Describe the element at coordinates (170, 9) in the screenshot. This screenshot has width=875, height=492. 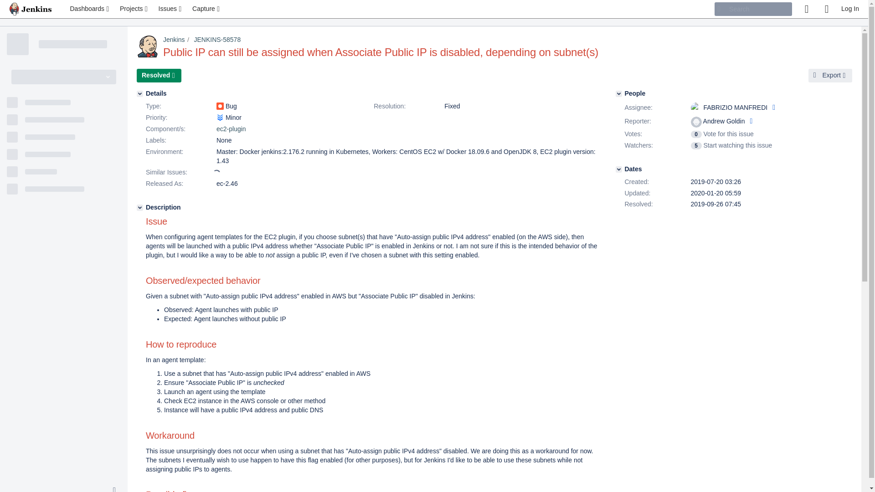
I see `Issues` at that location.